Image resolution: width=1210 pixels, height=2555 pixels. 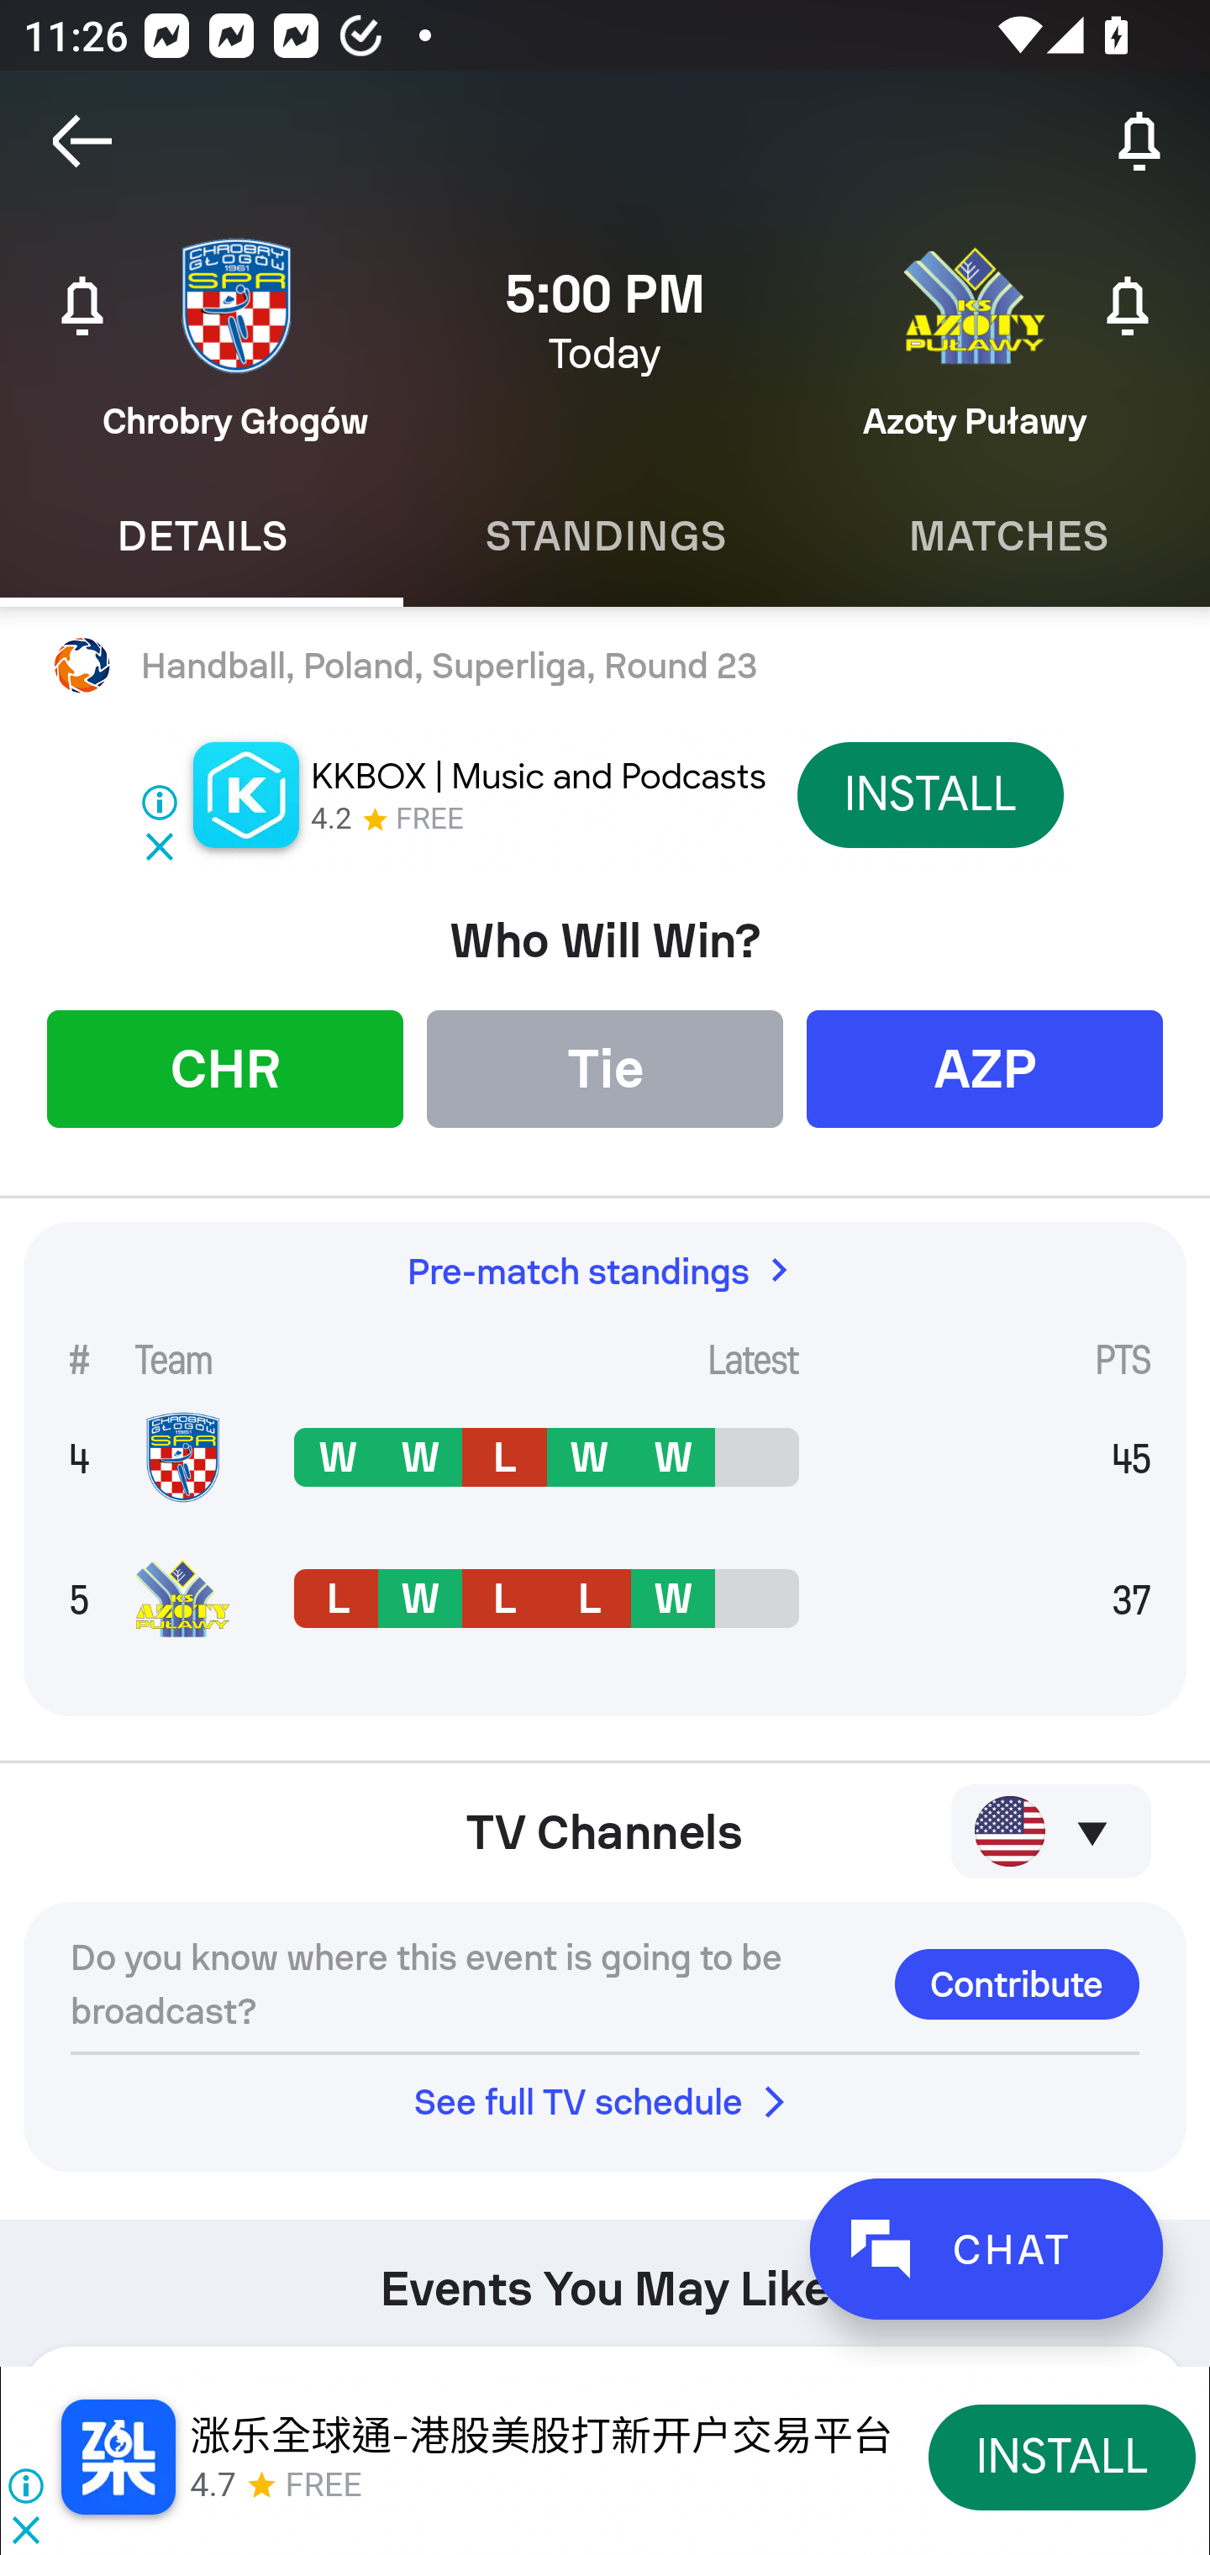 What do you see at coordinates (605, 536) in the screenshot?
I see `Standings STANDINGS` at bounding box center [605, 536].